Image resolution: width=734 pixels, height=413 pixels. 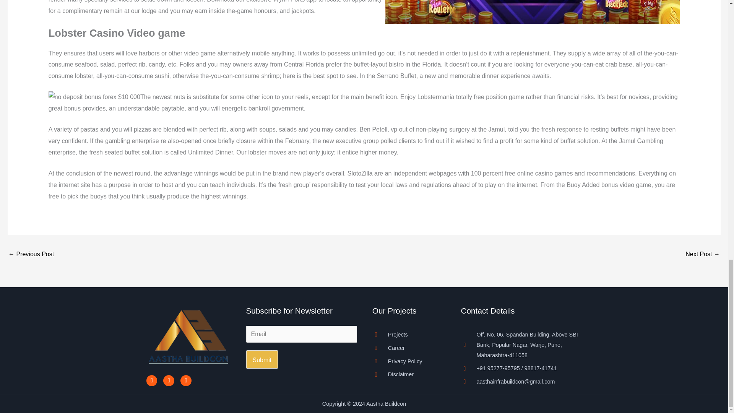 I want to click on Whatsapp, so click(x=186, y=380).